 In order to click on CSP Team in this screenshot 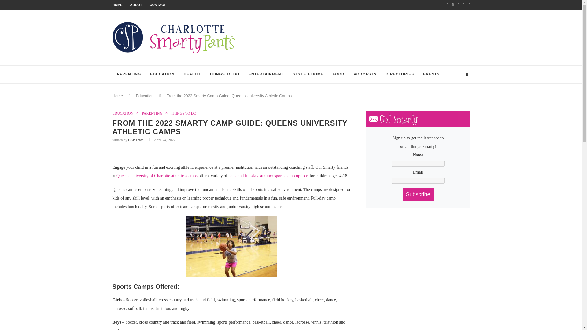, I will do `click(136, 140)`.